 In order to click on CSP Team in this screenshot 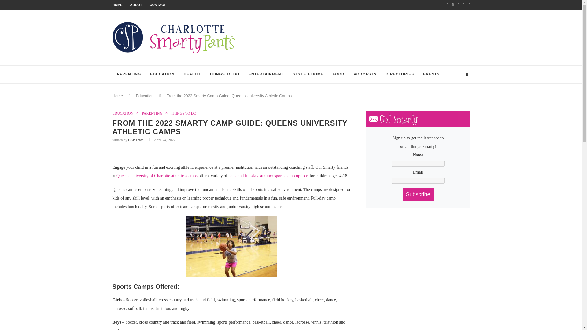, I will do `click(136, 140)`.